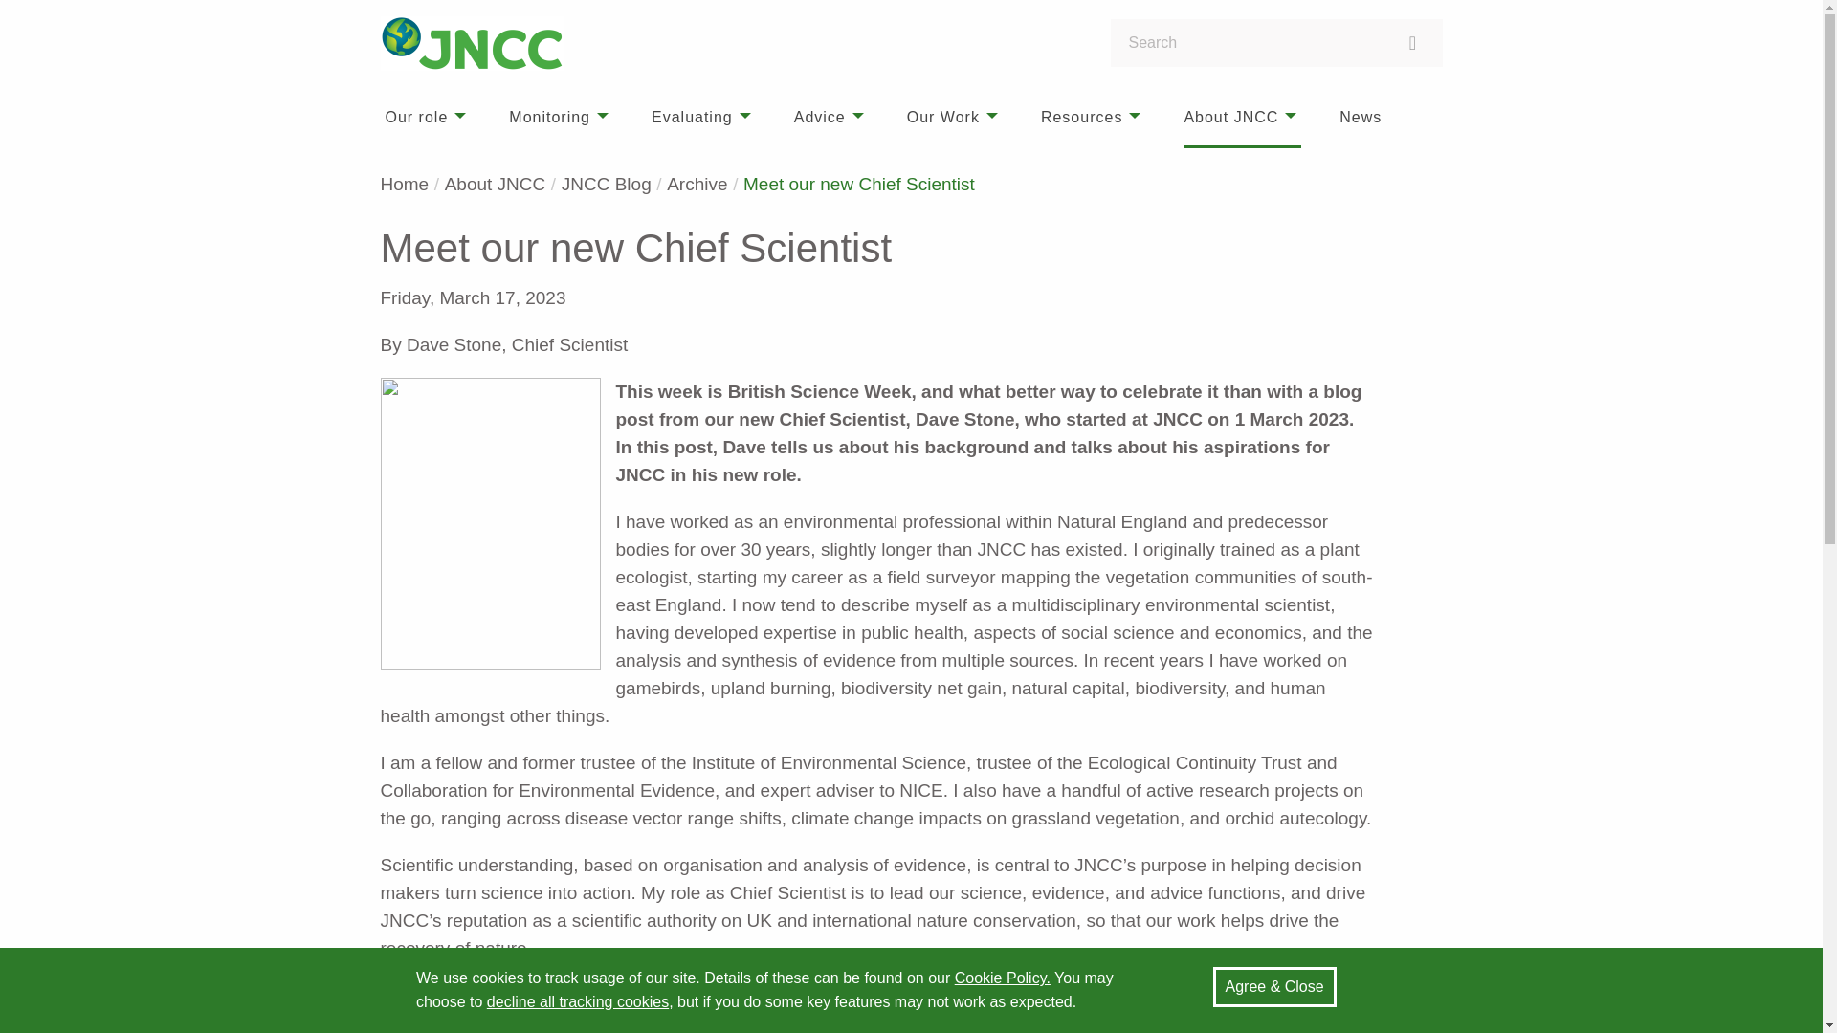 Image resolution: width=1837 pixels, height=1033 pixels. I want to click on About JNCC, so click(1242, 117).